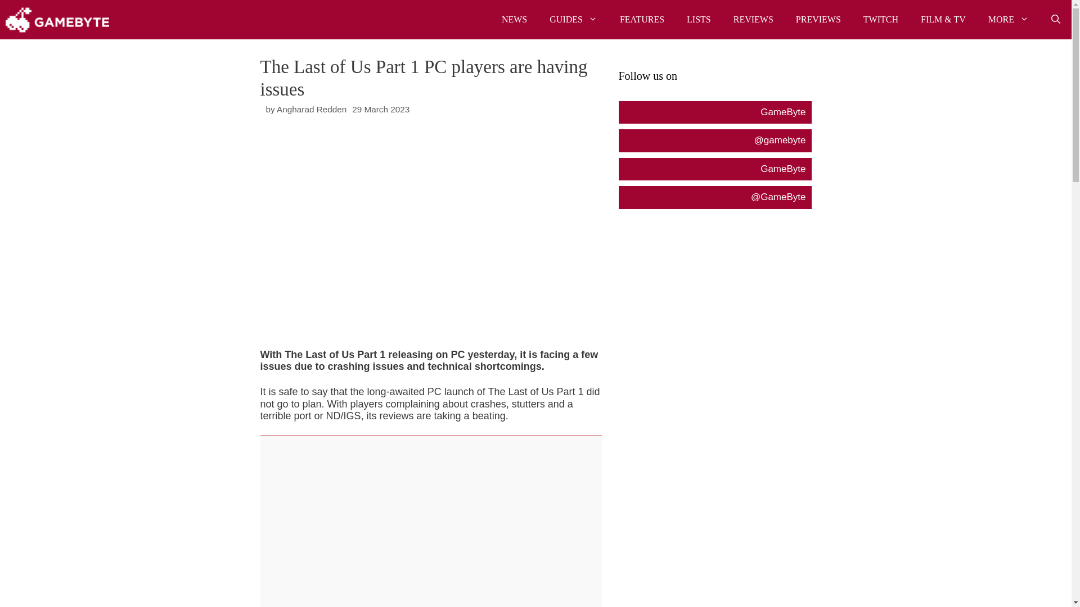 The height and width of the screenshot is (607, 1080). What do you see at coordinates (514, 20) in the screenshot?
I see `NEWS` at bounding box center [514, 20].